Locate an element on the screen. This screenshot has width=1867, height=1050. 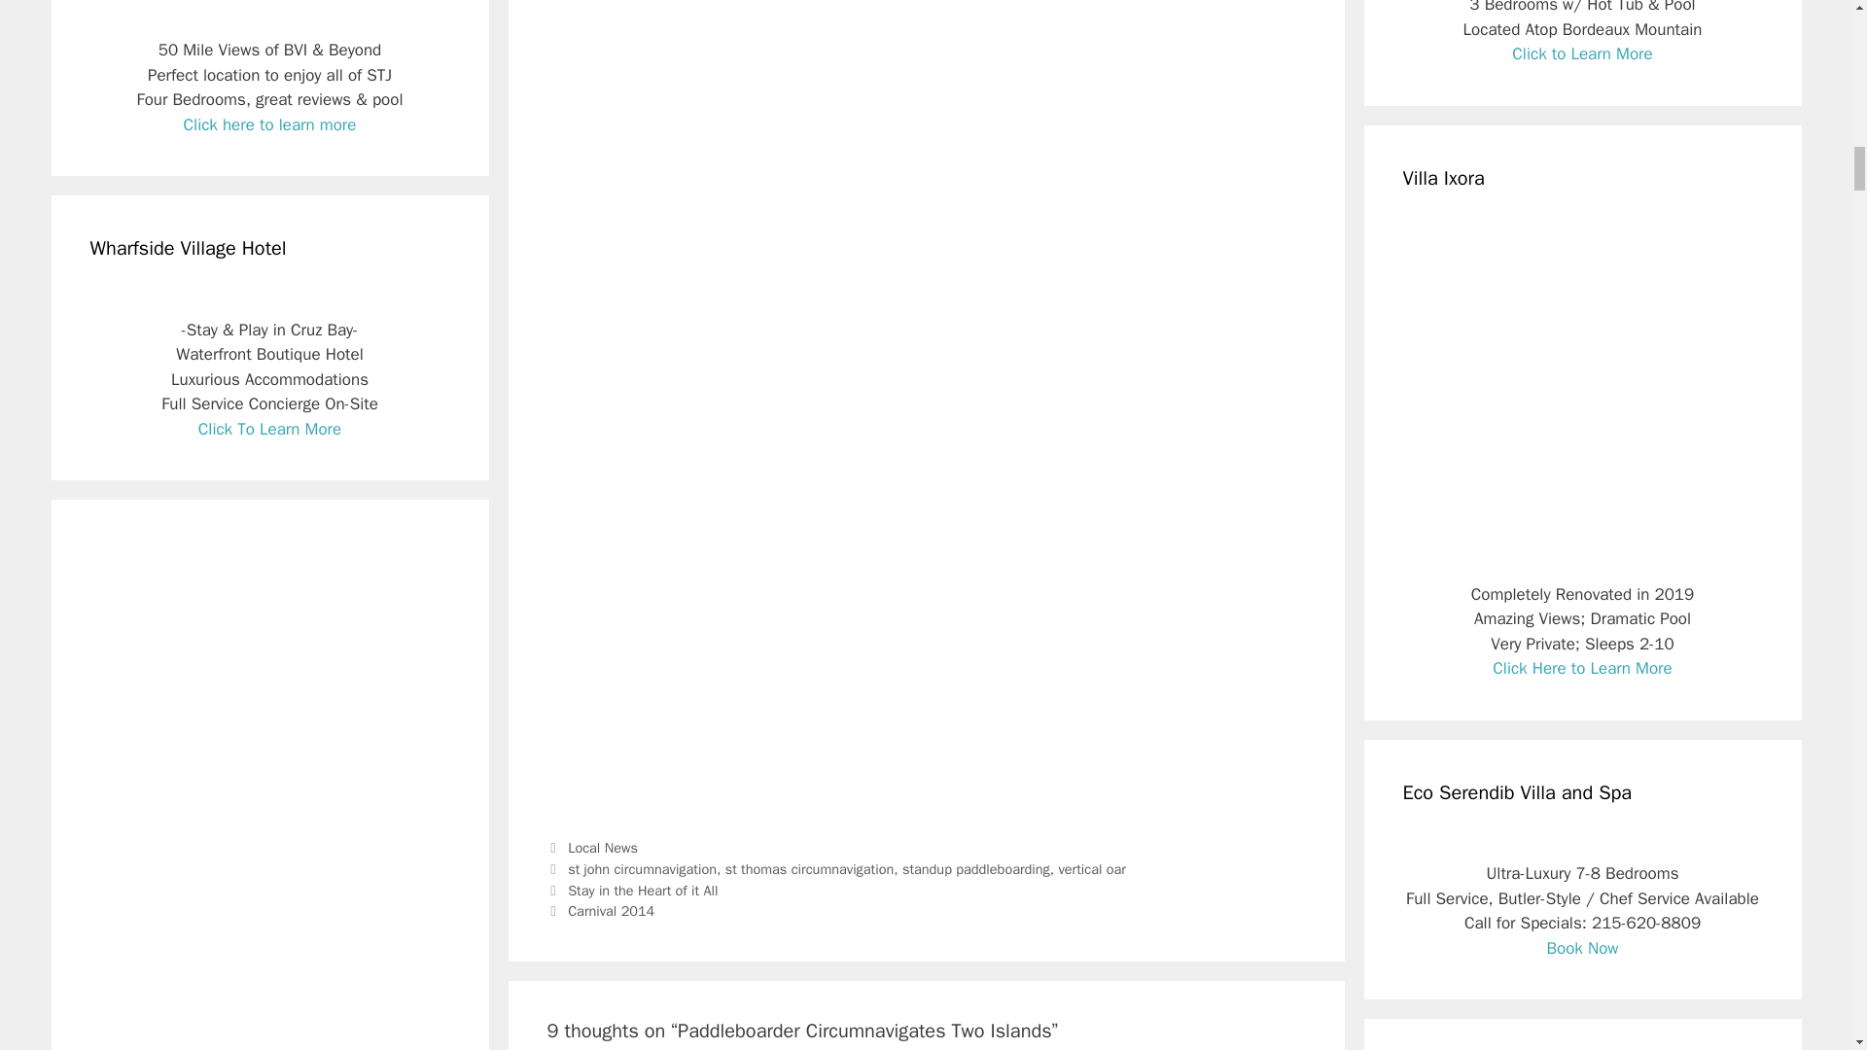
Previous is located at coordinates (632, 891).